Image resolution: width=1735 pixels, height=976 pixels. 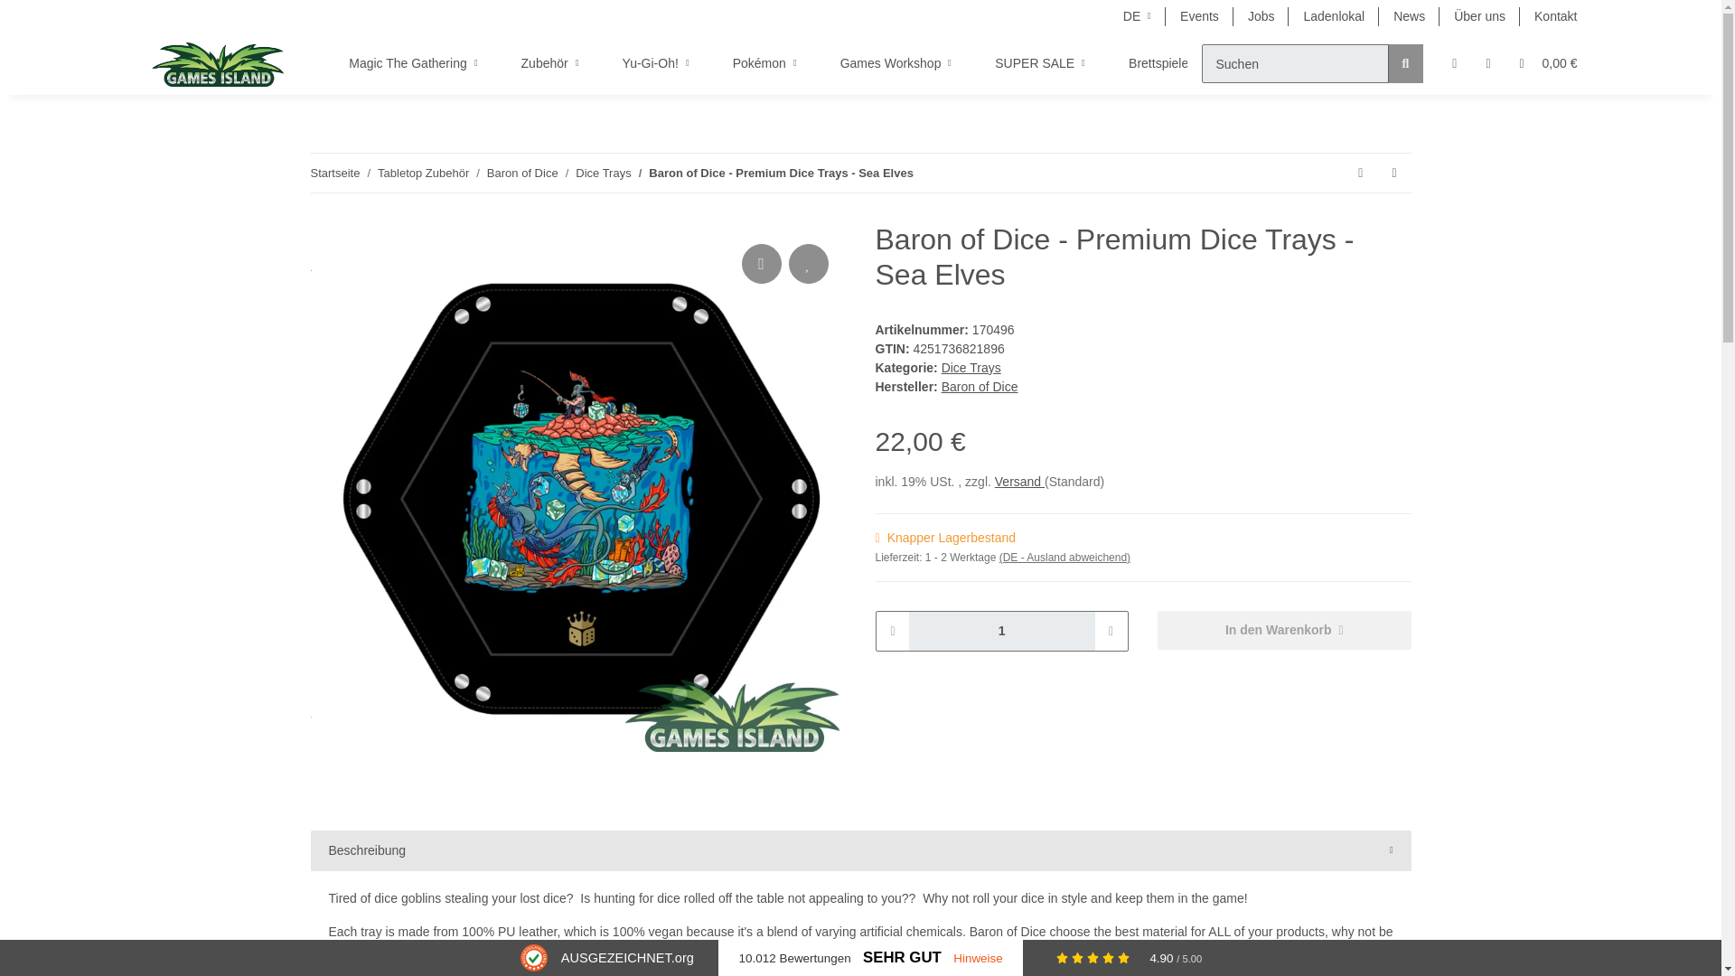 What do you see at coordinates (1200, 16) in the screenshot?
I see `Events` at bounding box center [1200, 16].